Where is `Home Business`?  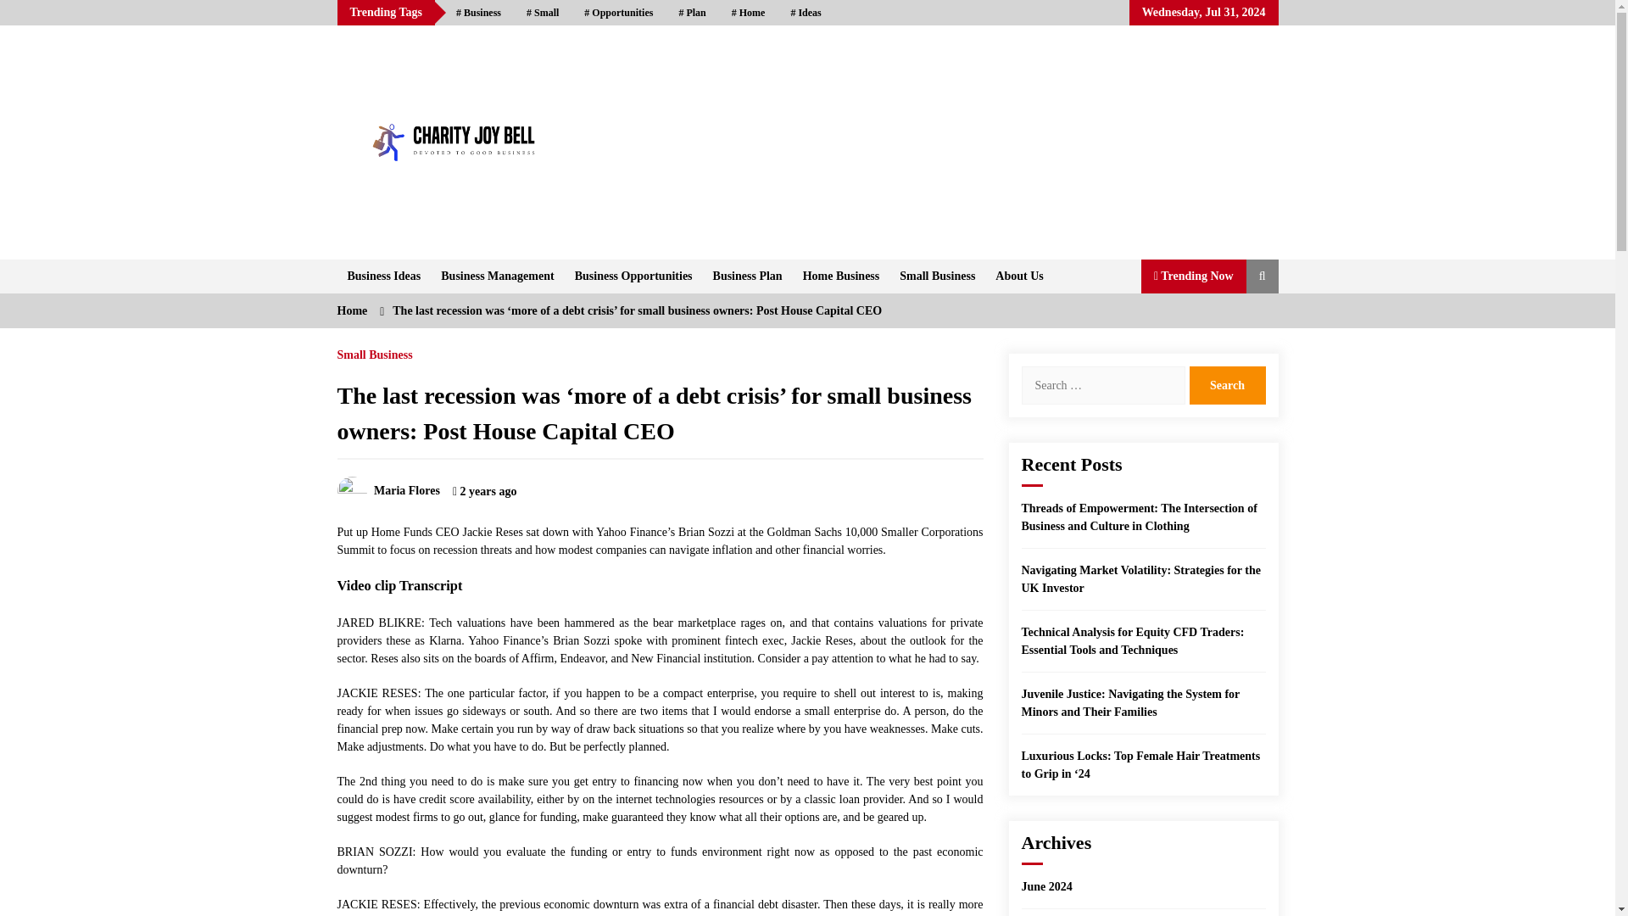
Home Business is located at coordinates (841, 276).